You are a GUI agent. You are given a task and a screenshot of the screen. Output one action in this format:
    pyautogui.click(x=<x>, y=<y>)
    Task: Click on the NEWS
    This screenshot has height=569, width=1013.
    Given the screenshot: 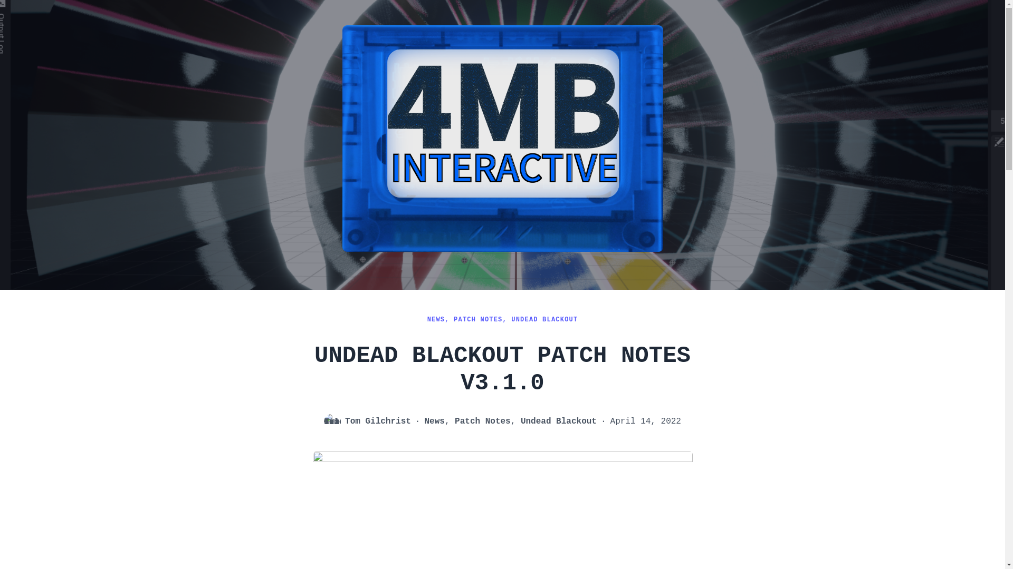 What is the action you would take?
    pyautogui.click(x=436, y=320)
    